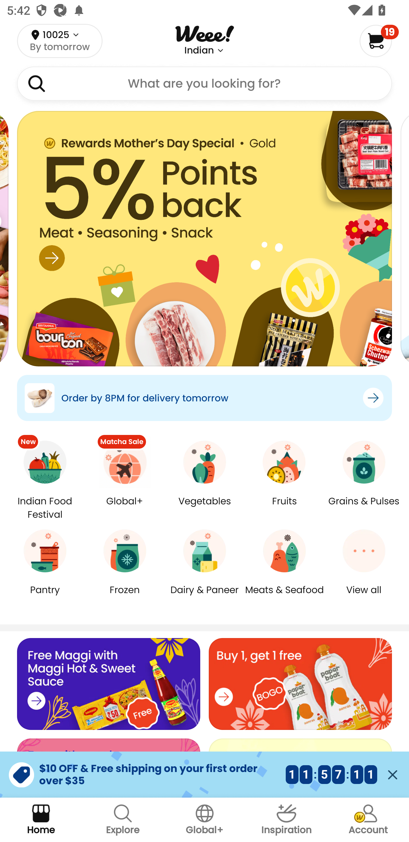 This screenshot has width=409, height=842. I want to click on Global+, so click(125, 508).